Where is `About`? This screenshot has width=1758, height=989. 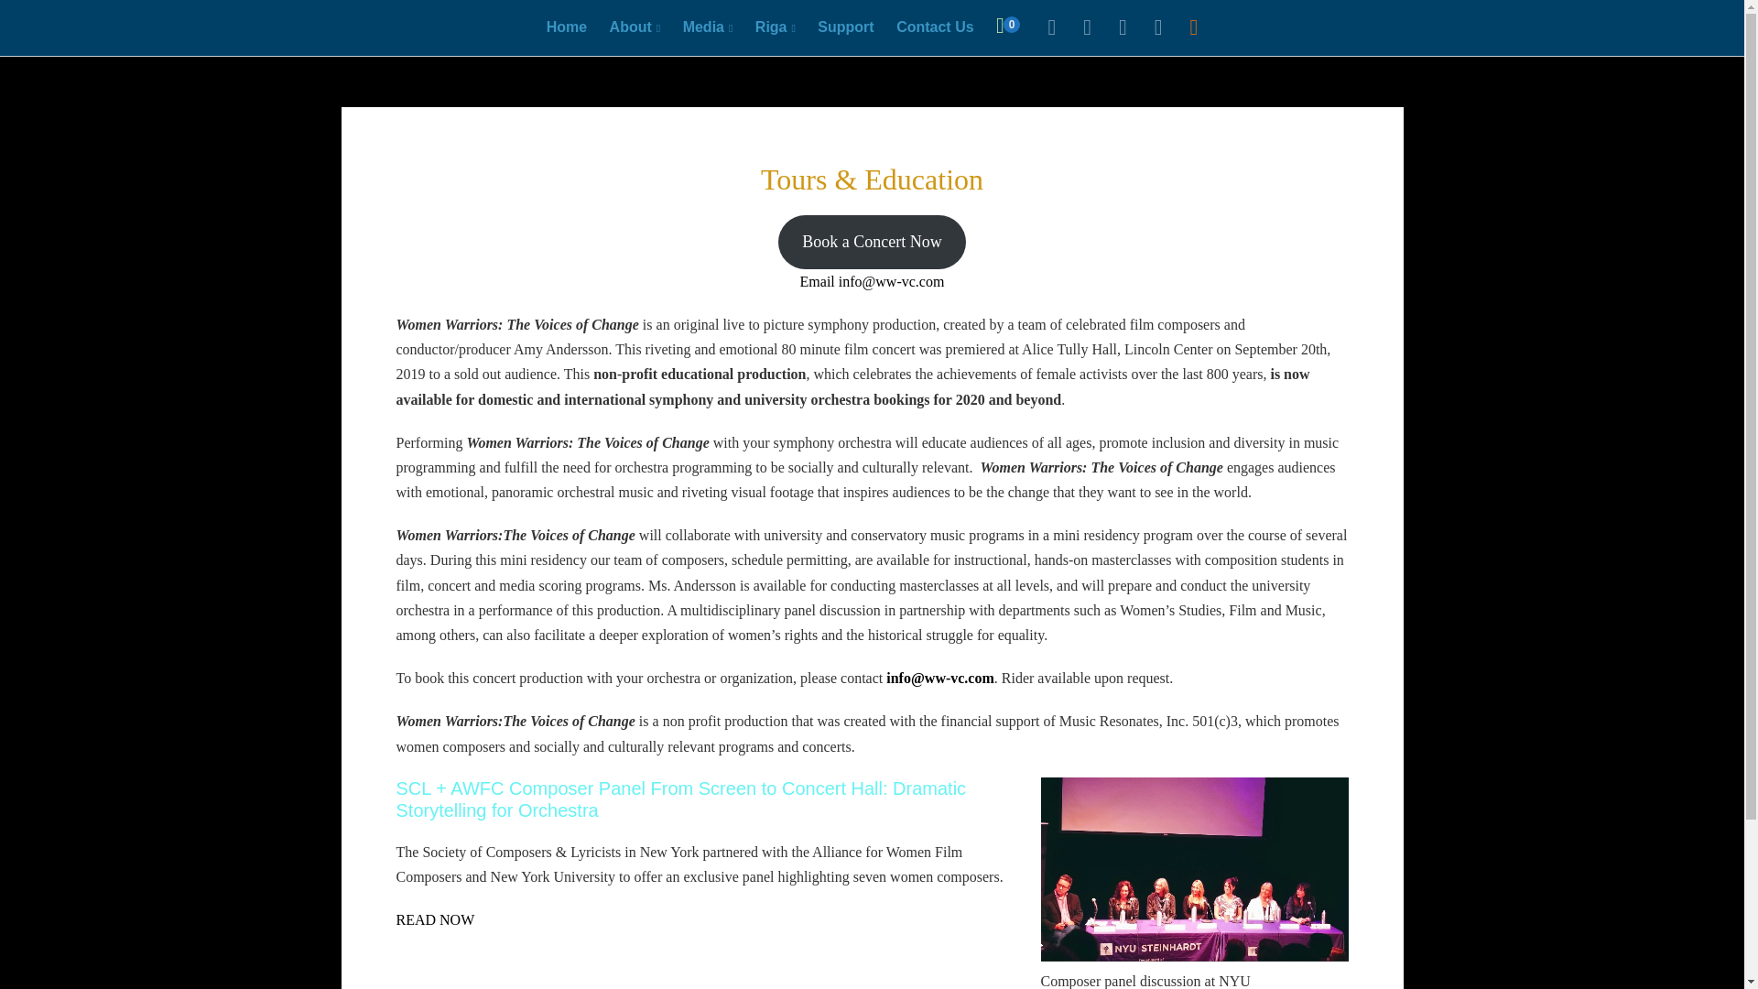
About is located at coordinates (1007, 27).